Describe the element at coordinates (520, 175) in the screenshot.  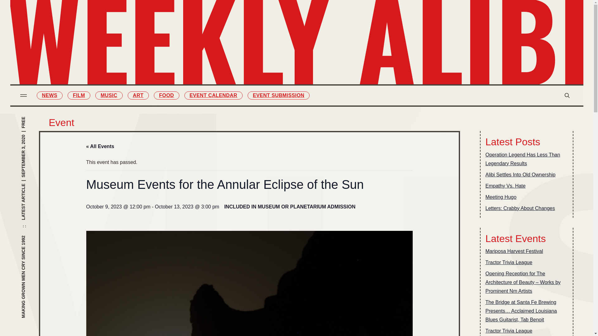
I see `Alibi Settles Into Old Ownership` at that location.